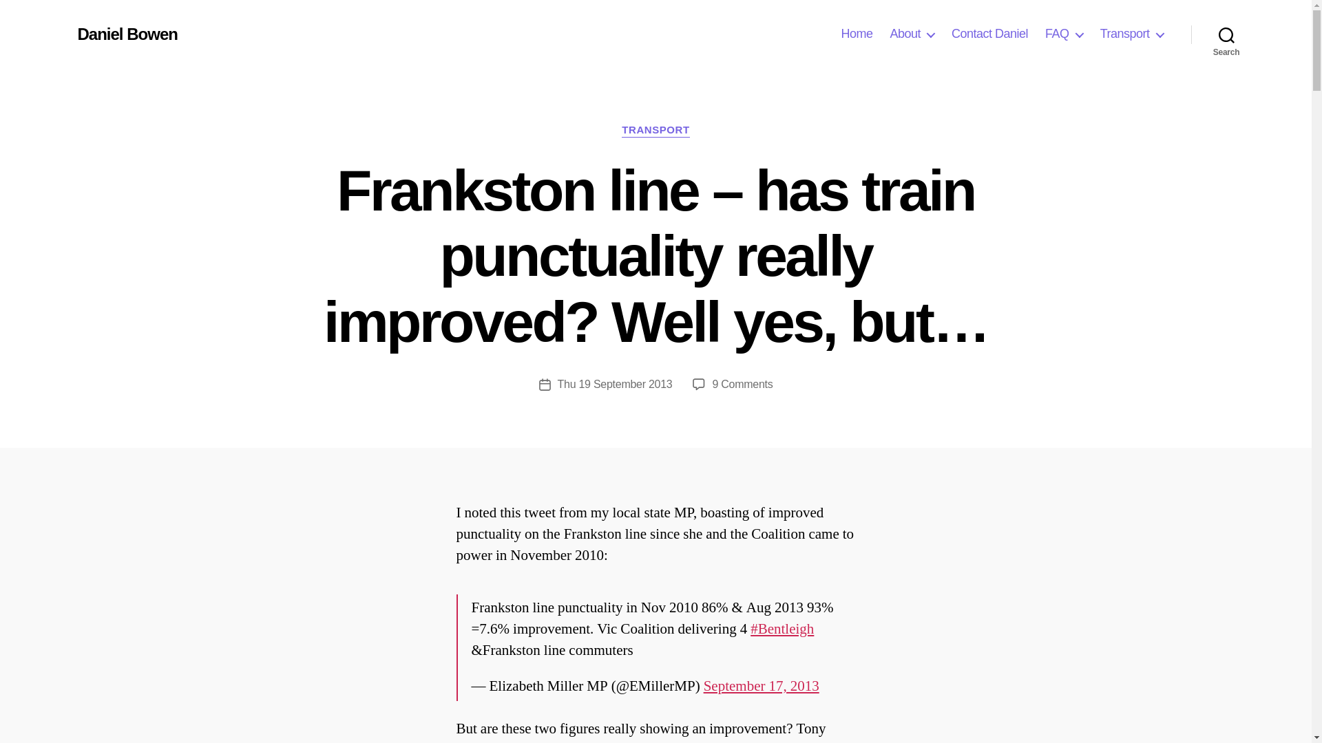  Describe the element at coordinates (1131, 34) in the screenshot. I see `Transport` at that location.